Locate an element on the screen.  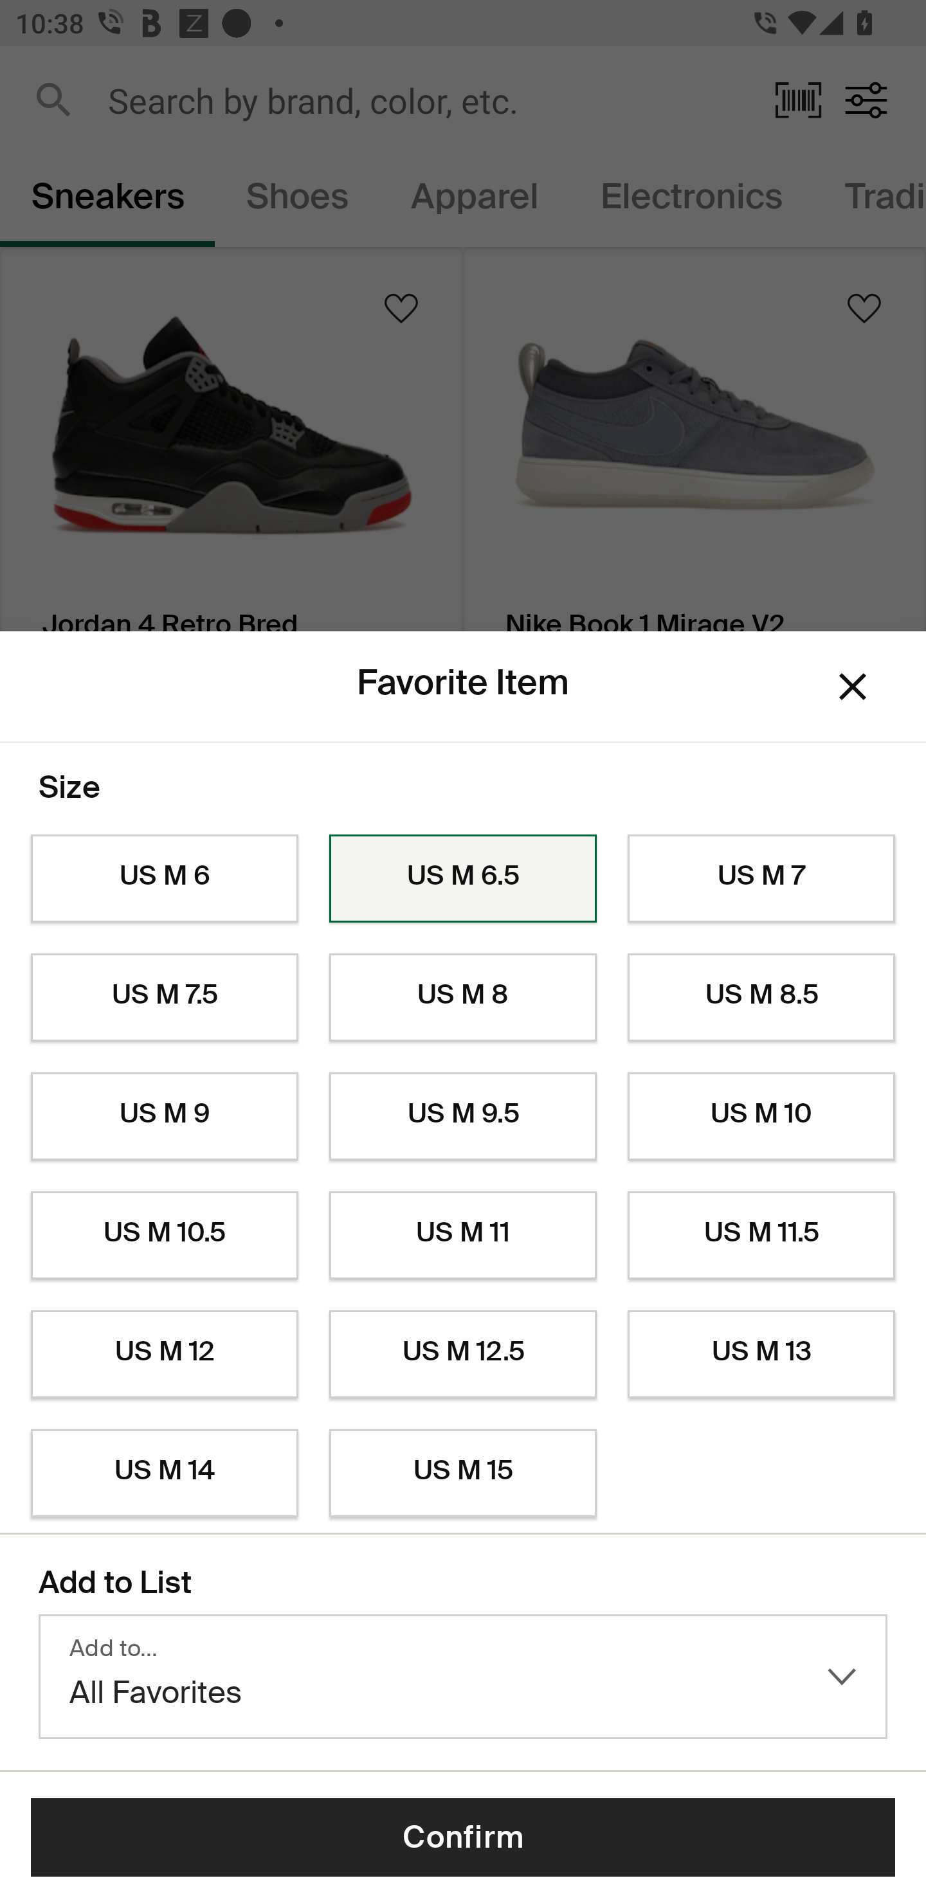
US M 6.5 is located at coordinates (463, 879).